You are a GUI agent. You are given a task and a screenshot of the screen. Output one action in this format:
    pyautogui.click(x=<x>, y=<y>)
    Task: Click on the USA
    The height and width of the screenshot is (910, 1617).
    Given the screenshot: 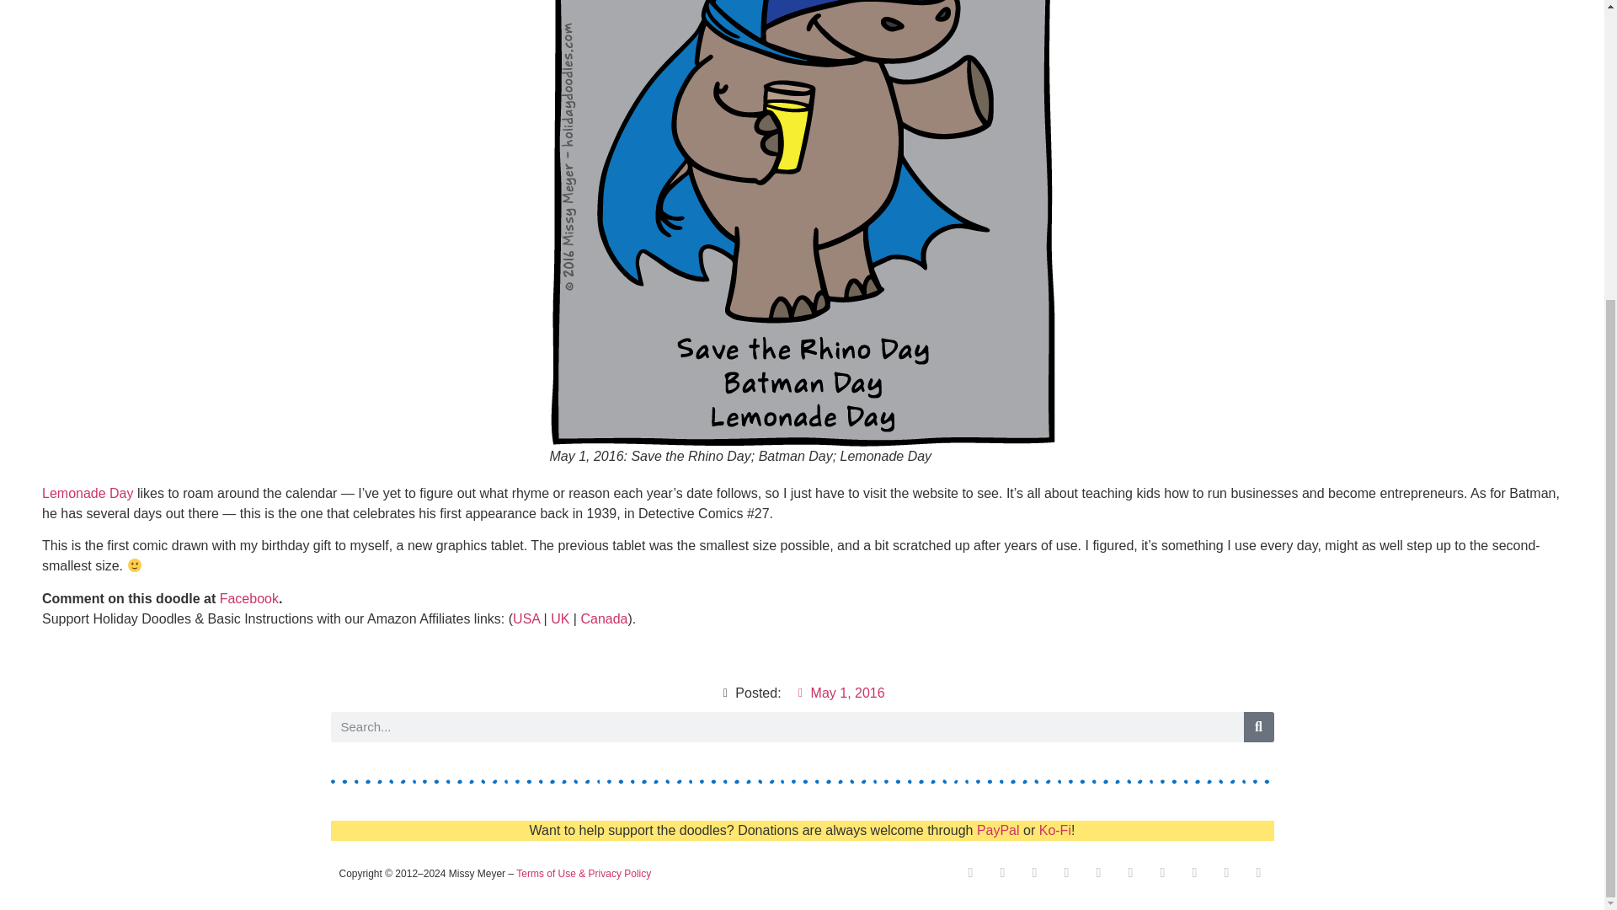 What is the action you would take?
    pyautogui.click(x=526, y=618)
    